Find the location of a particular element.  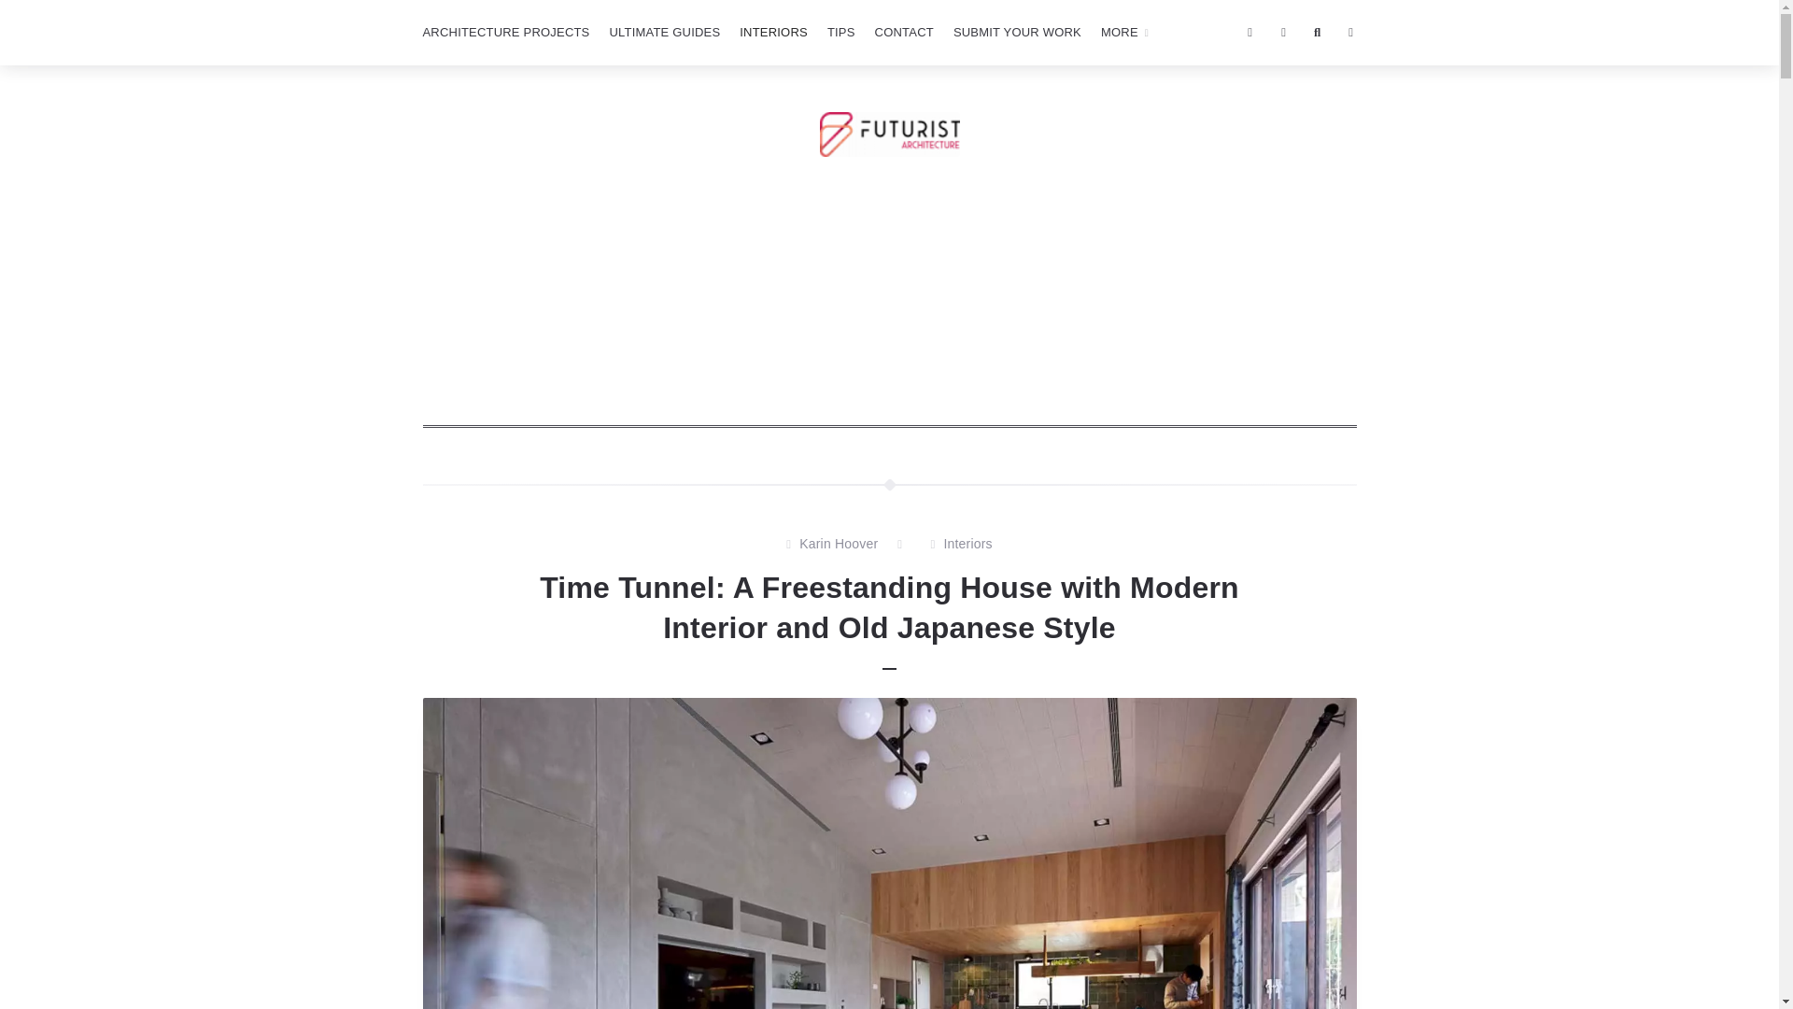

CONTACT is located at coordinates (904, 33).